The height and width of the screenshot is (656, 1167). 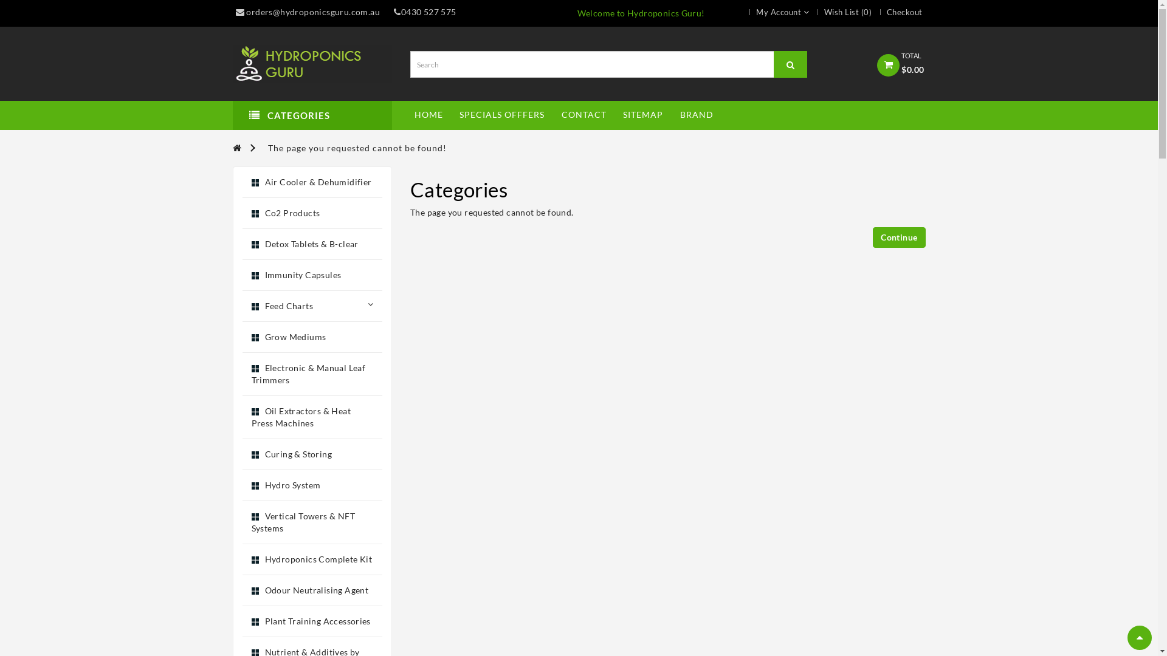 I want to click on SITEMAP, so click(x=643, y=115).